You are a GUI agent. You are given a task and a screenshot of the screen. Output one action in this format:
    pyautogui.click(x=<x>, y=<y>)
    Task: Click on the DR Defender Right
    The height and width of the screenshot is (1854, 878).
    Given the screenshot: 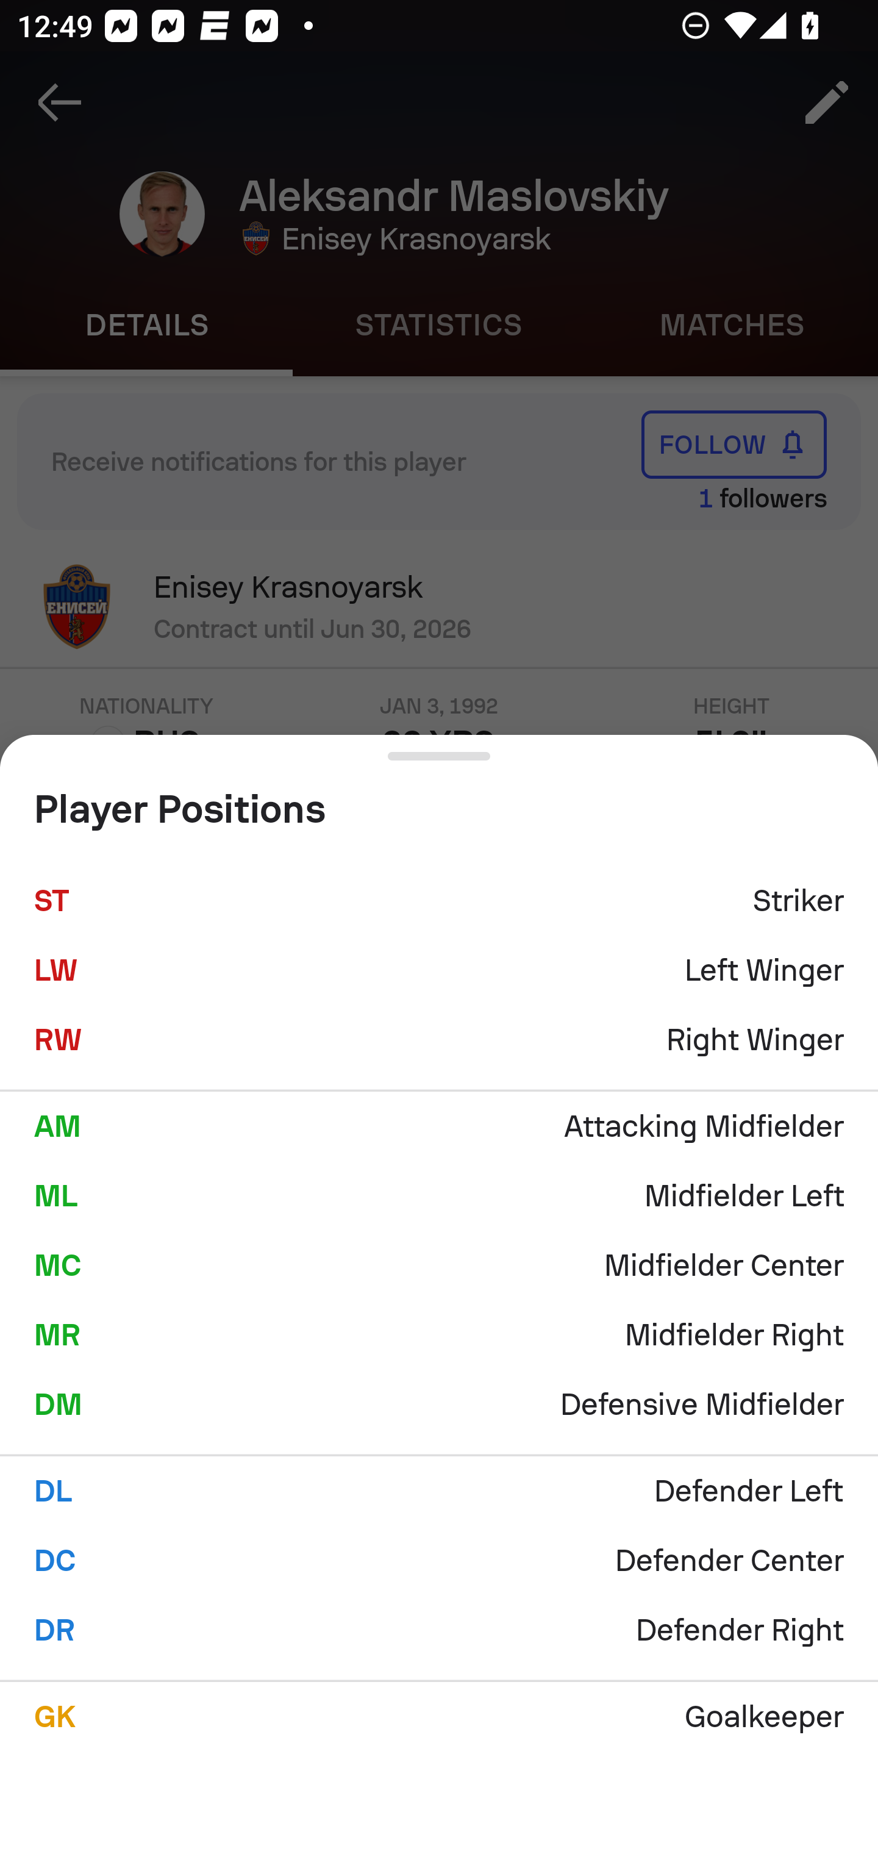 What is the action you would take?
    pyautogui.click(x=439, y=1630)
    